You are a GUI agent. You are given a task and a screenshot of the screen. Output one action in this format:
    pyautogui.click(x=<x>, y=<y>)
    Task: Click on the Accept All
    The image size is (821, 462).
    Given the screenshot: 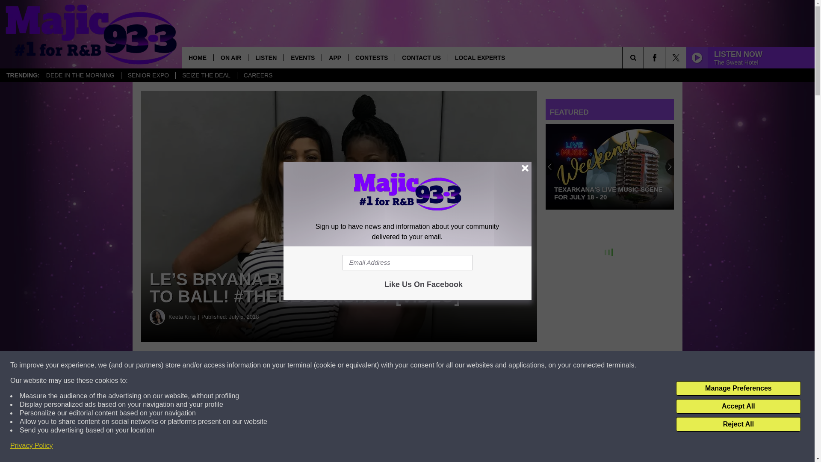 What is the action you would take?
    pyautogui.click(x=738, y=406)
    